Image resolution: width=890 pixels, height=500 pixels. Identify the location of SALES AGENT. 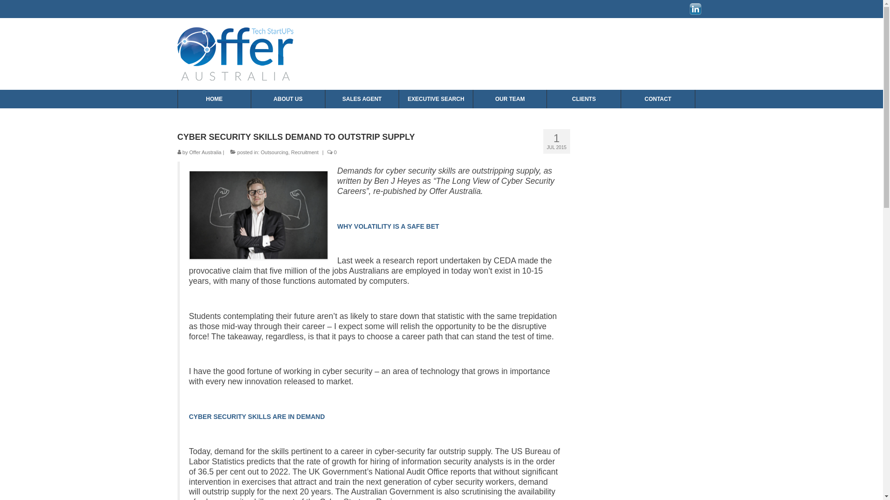
(362, 99).